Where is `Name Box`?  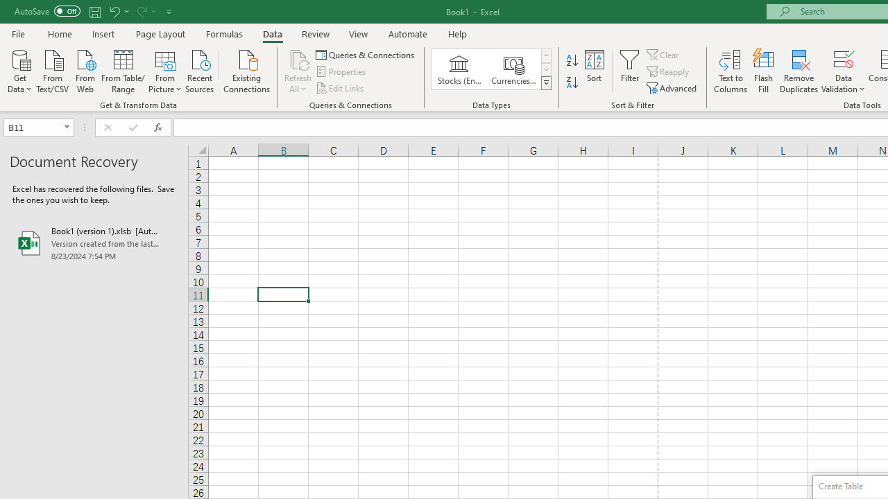
Name Box is located at coordinates (39, 128).